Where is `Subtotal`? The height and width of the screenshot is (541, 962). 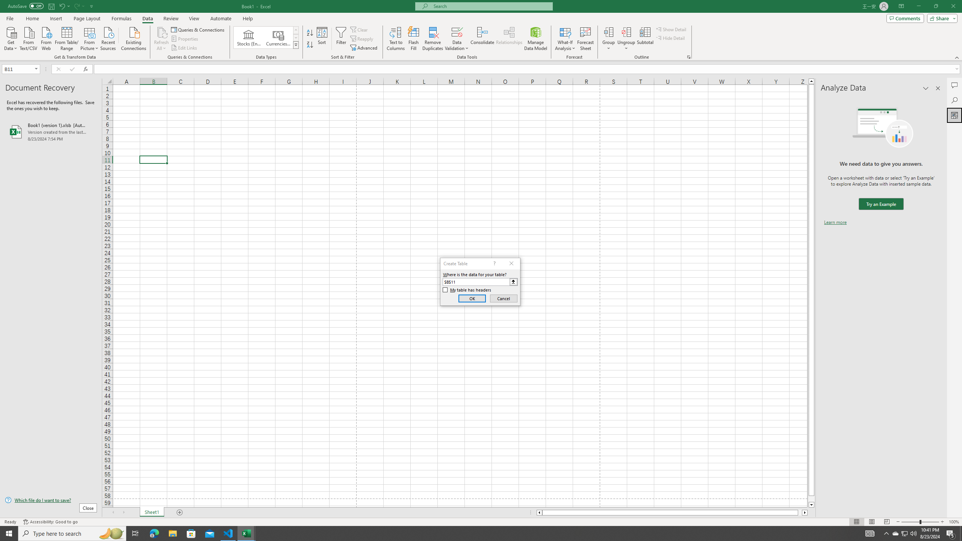
Subtotal is located at coordinates (645, 39).